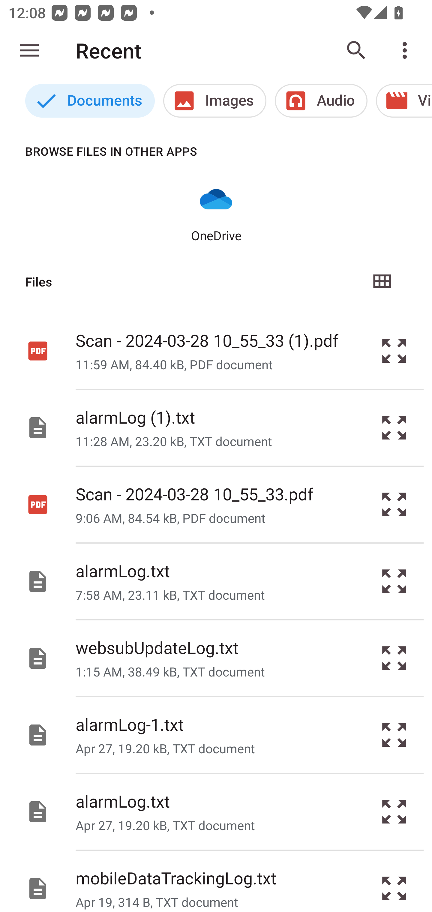  What do you see at coordinates (394, 505) in the screenshot?
I see `Preview the file Scan - 2024-03-28 10_55_33.pdf` at bounding box center [394, 505].